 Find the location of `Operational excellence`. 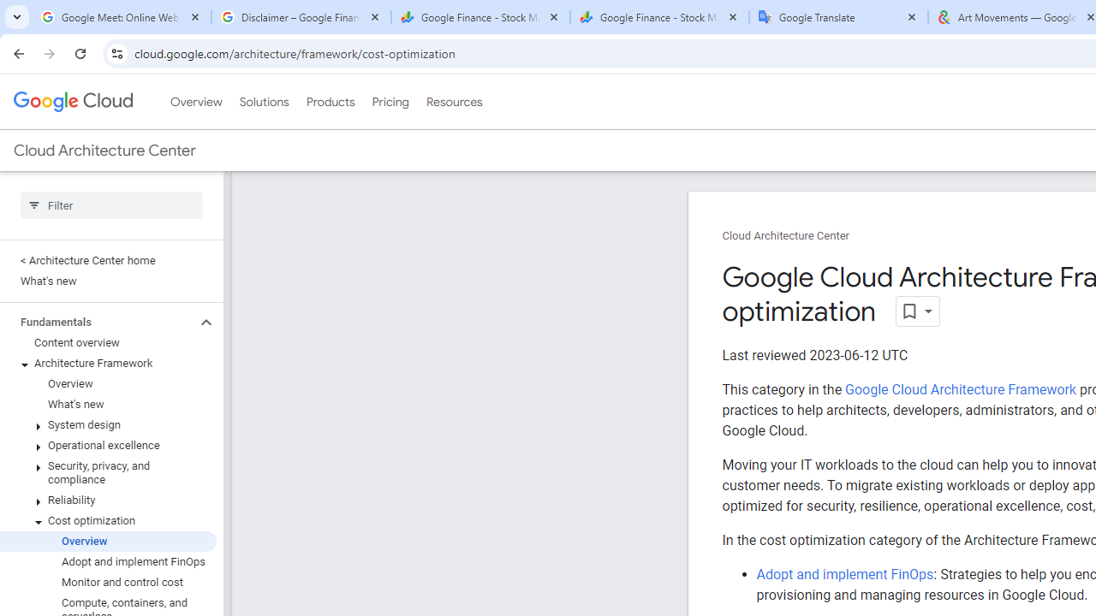

Operational excellence is located at coordinates (108, 445).